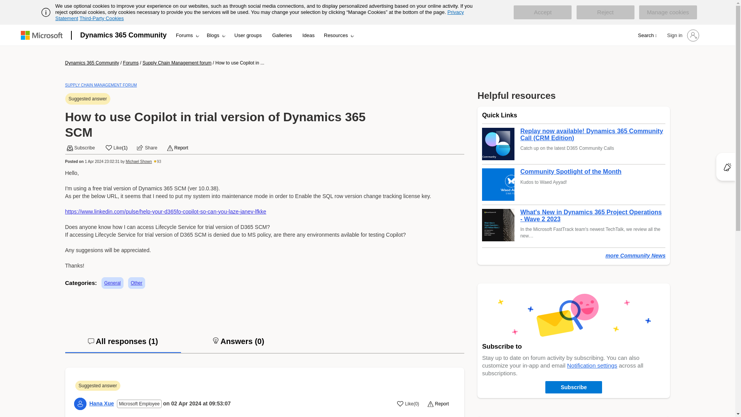 This screenshot has height=417, width=741. What do you see at coordinates (187, 35) in the screenshot?
I see `Forums` at bounding box center [187, 35].